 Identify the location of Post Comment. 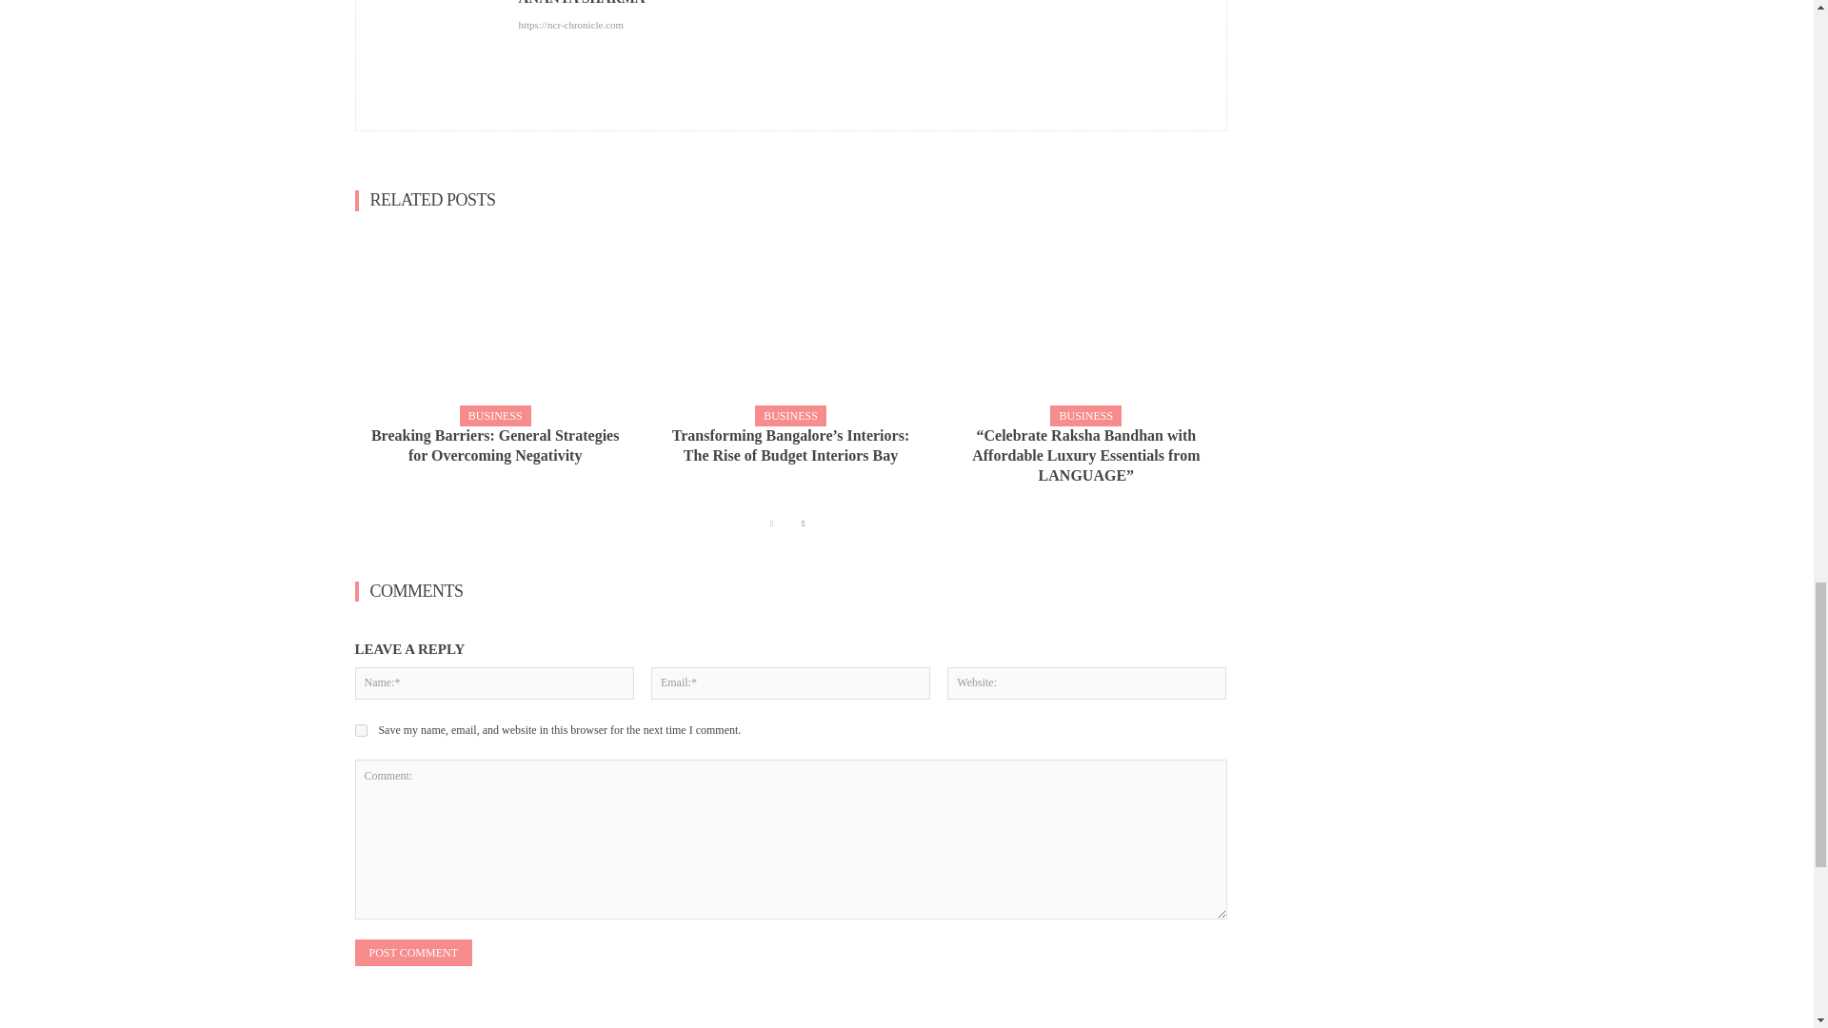
(413, 953).